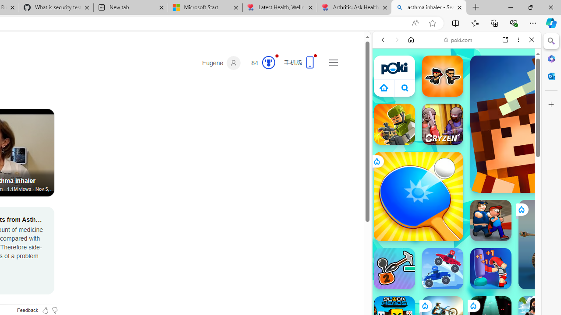  Describe the element at coordinates (457, 227) in the screenshot. I see `Shooting Games` at that location.